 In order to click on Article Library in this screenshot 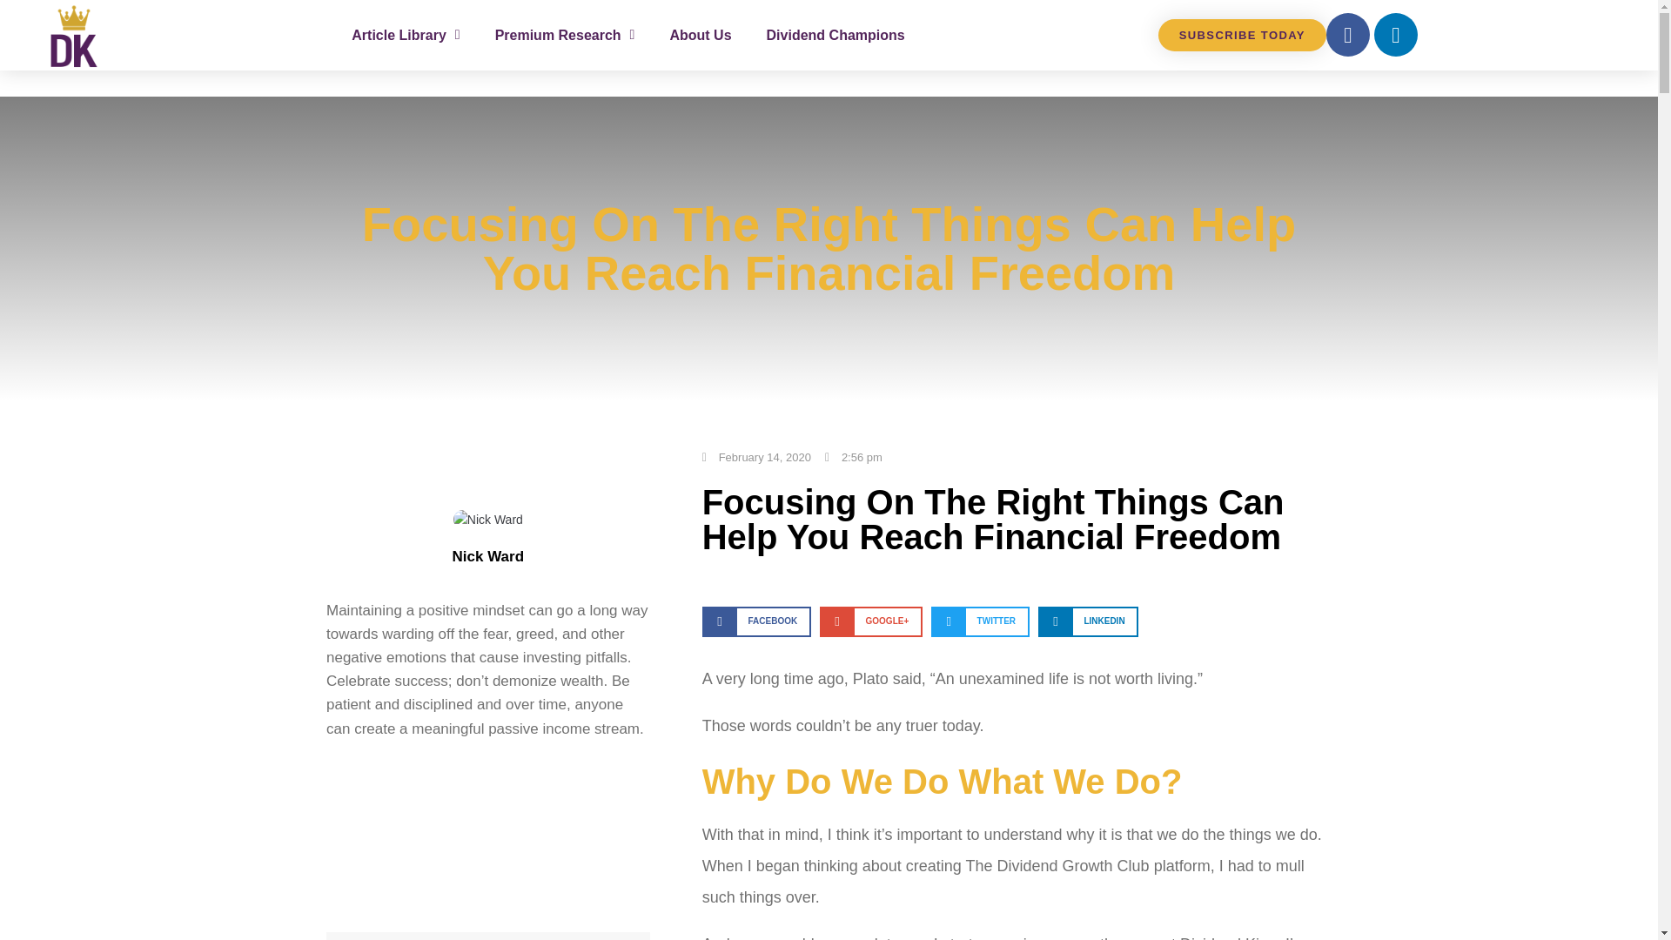, I will do `click(405, 35)`.